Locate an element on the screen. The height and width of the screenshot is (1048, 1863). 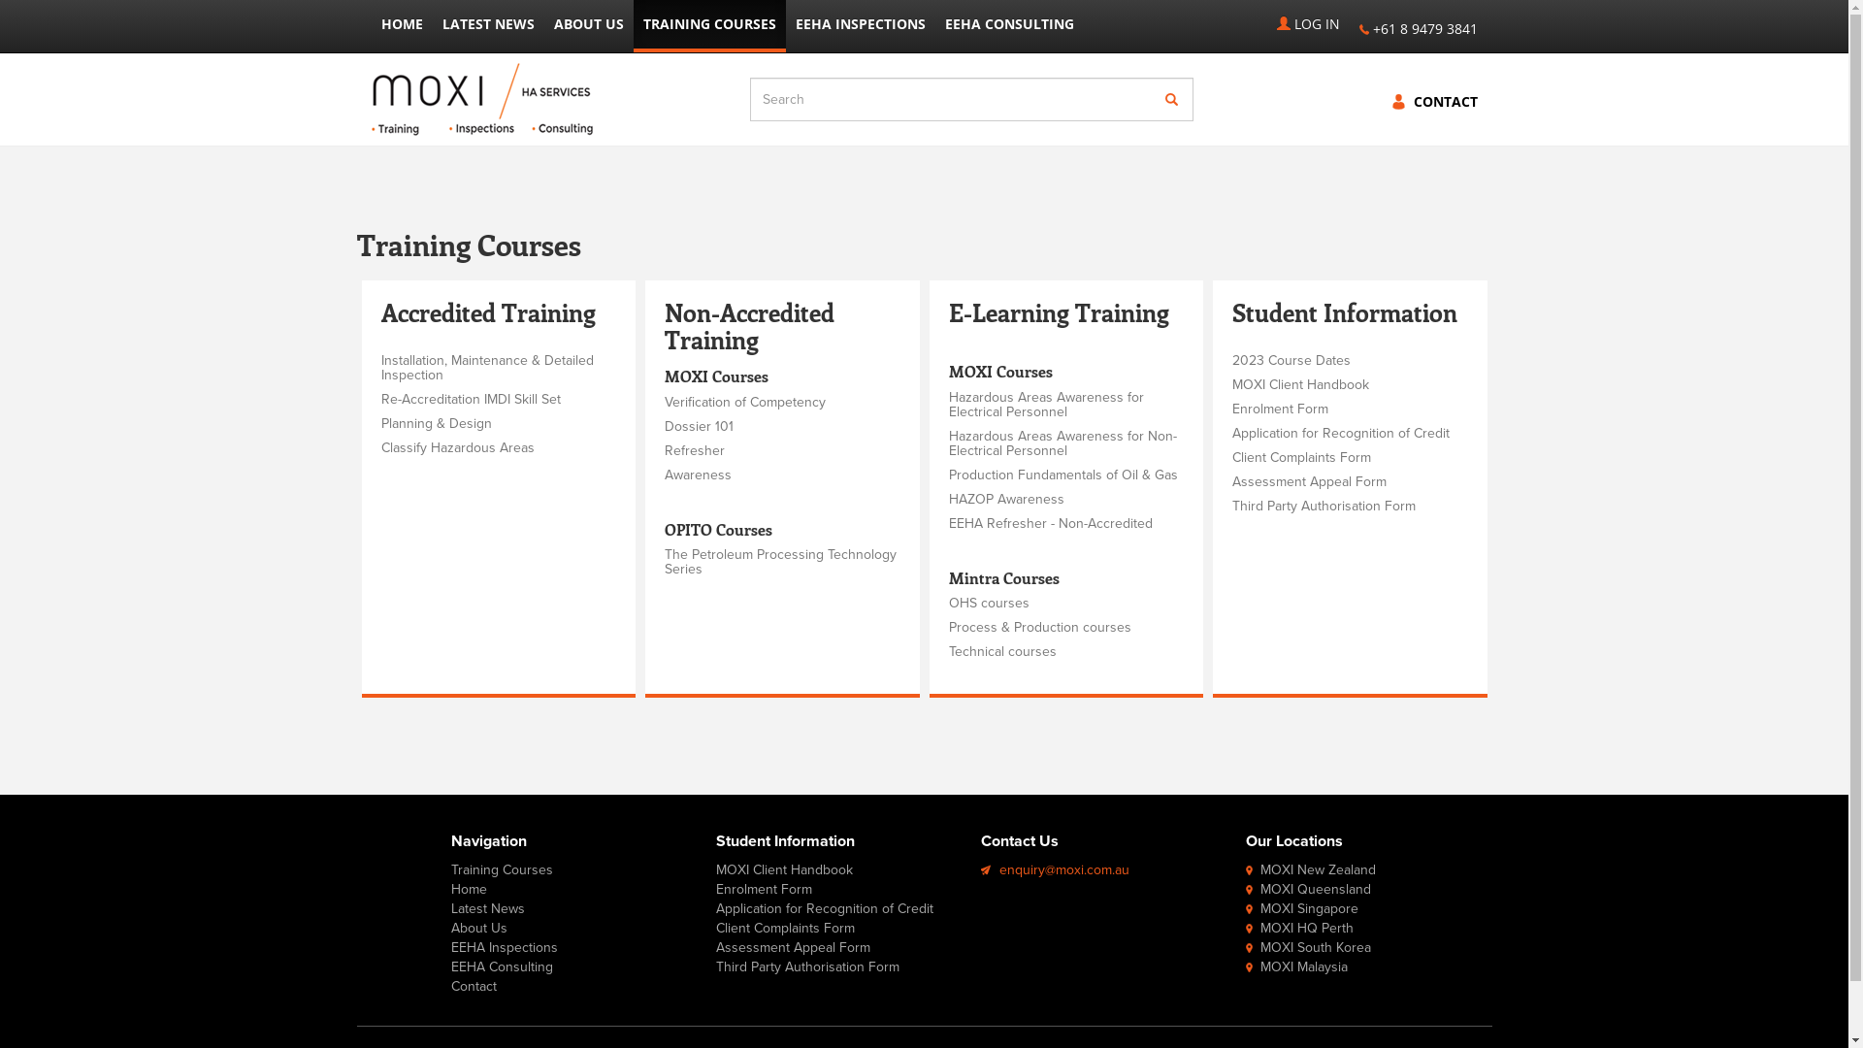
Training Courses is located at coordinates (503, 869).